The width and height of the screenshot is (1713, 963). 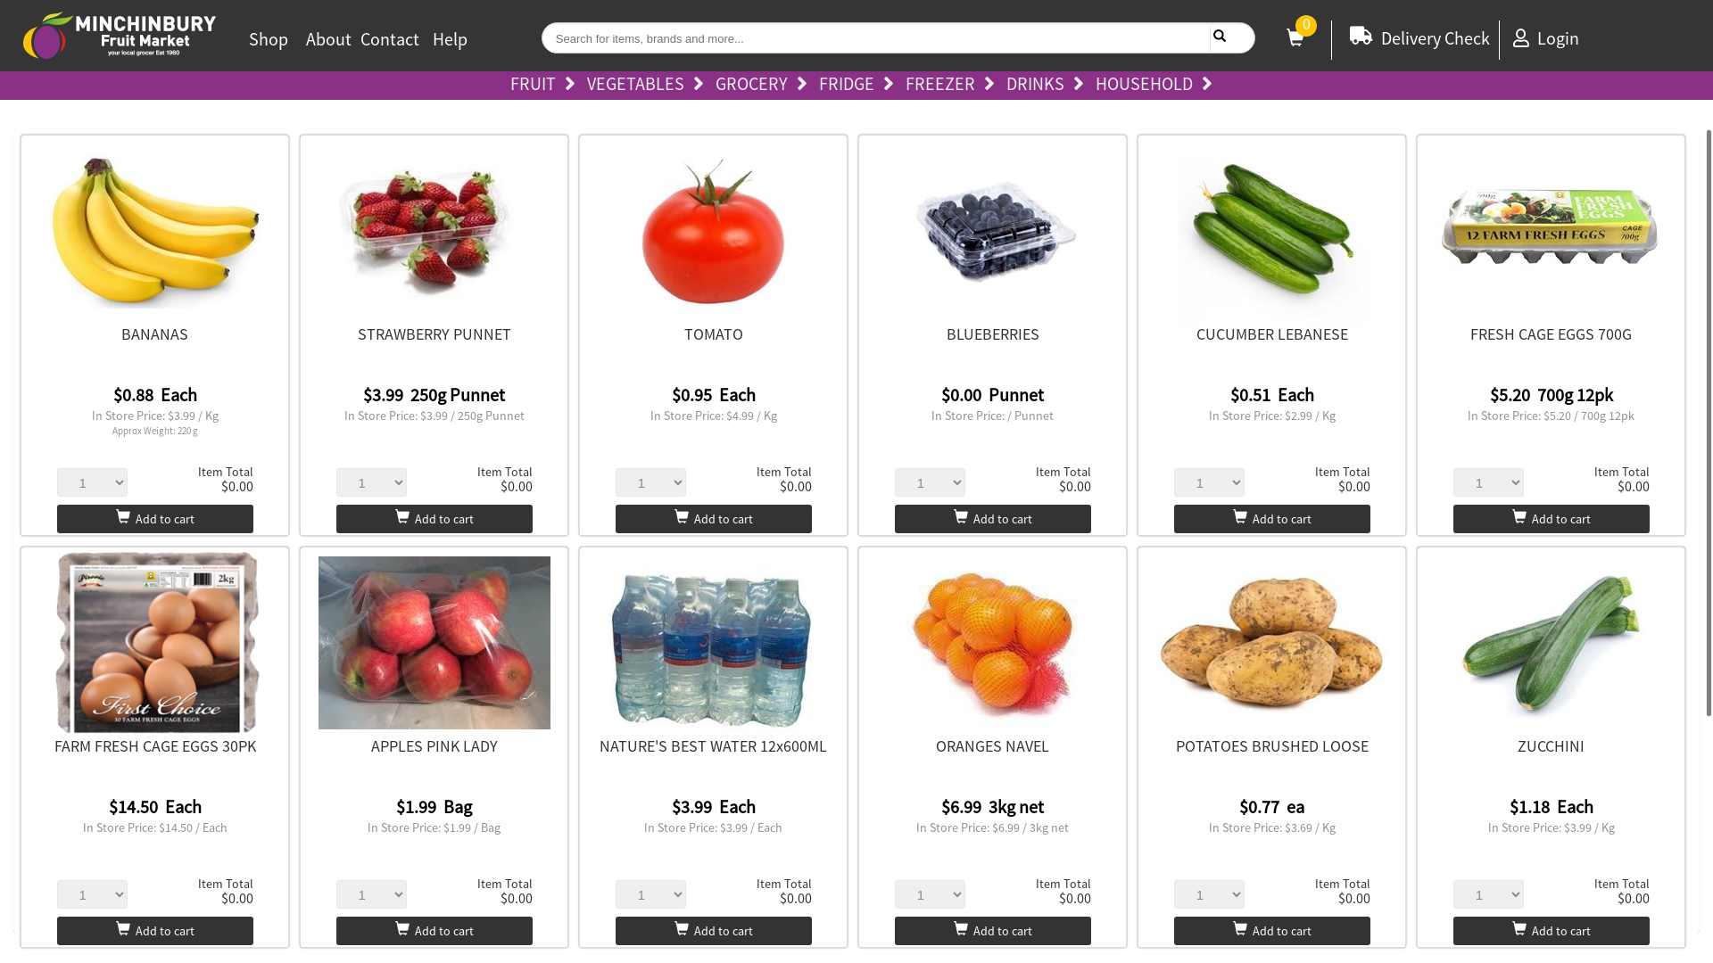 What do you see at coordinates (992, 745) in the screenshot?
I see `ORANGES NAVEL` at bounding box center [992, 745].